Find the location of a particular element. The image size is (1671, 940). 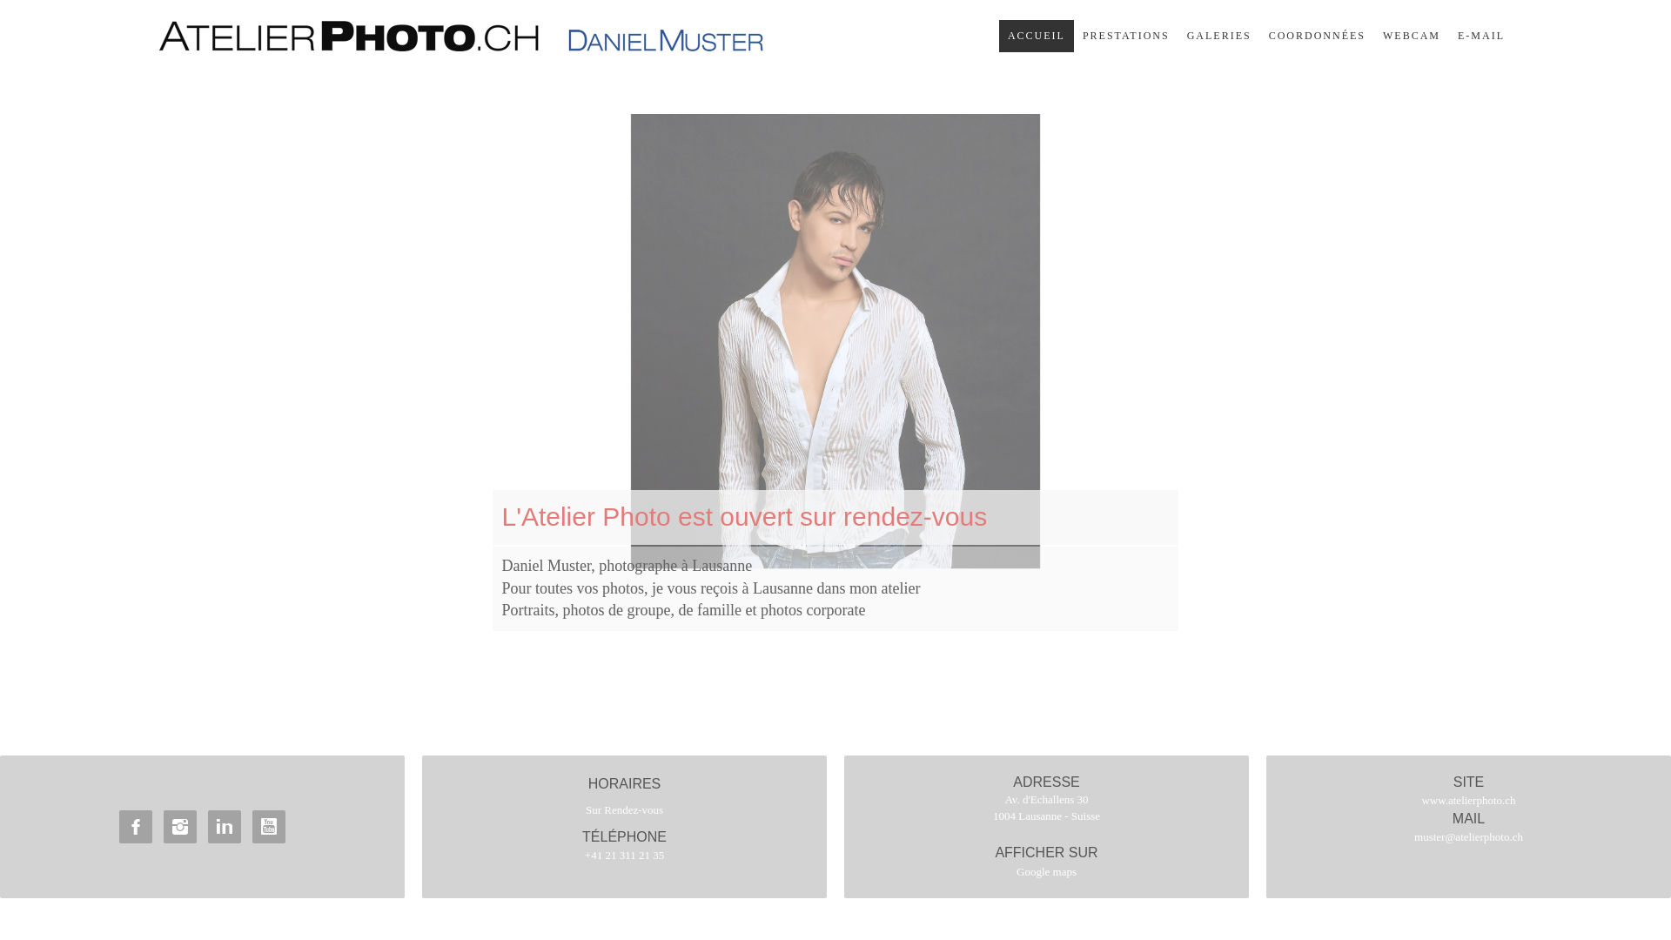

https://www.instagram.com/photographelausanne/ is located at coordinates (180, 827).